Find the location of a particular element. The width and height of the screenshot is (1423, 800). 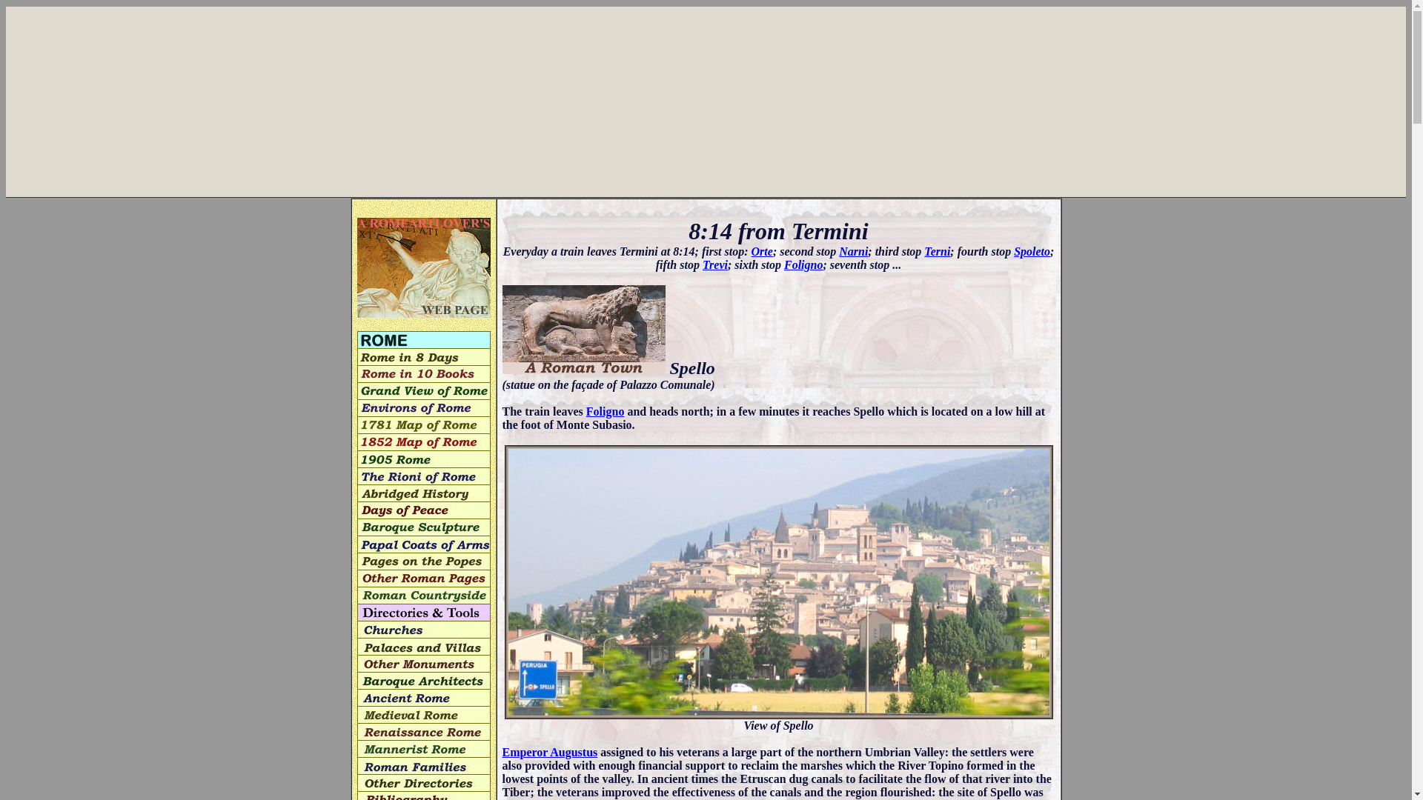

Spoleto is located at coordinates (1032, 250).